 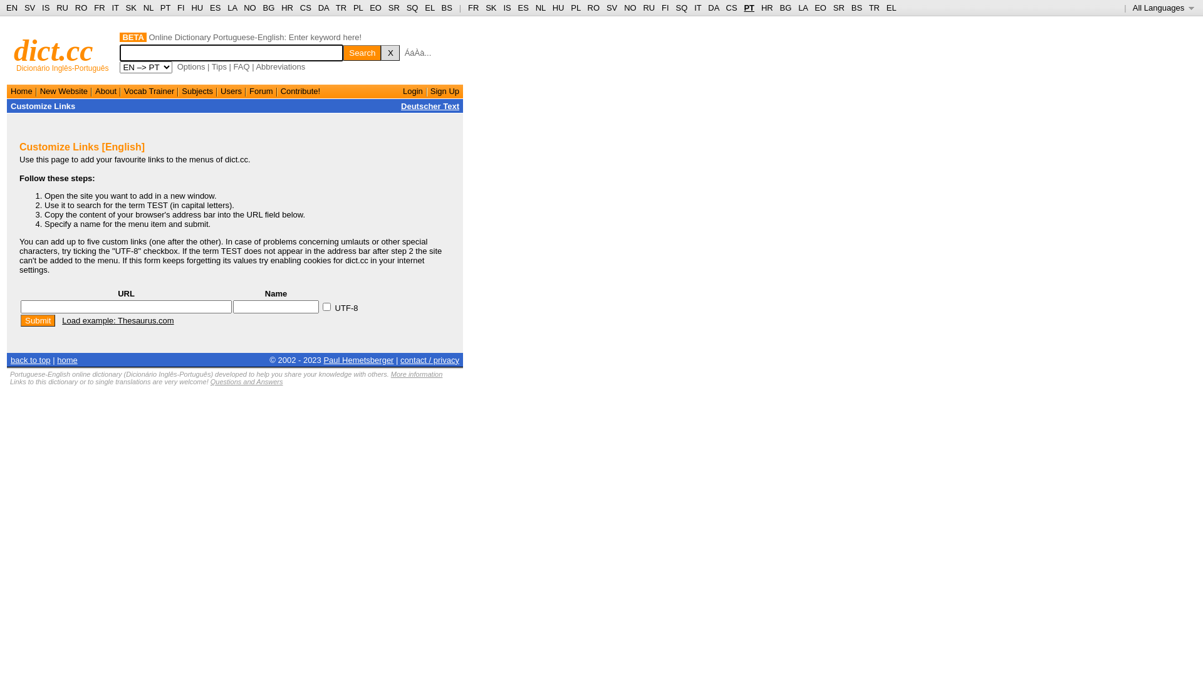 I want to click on FI, so click(x=181, y=8).